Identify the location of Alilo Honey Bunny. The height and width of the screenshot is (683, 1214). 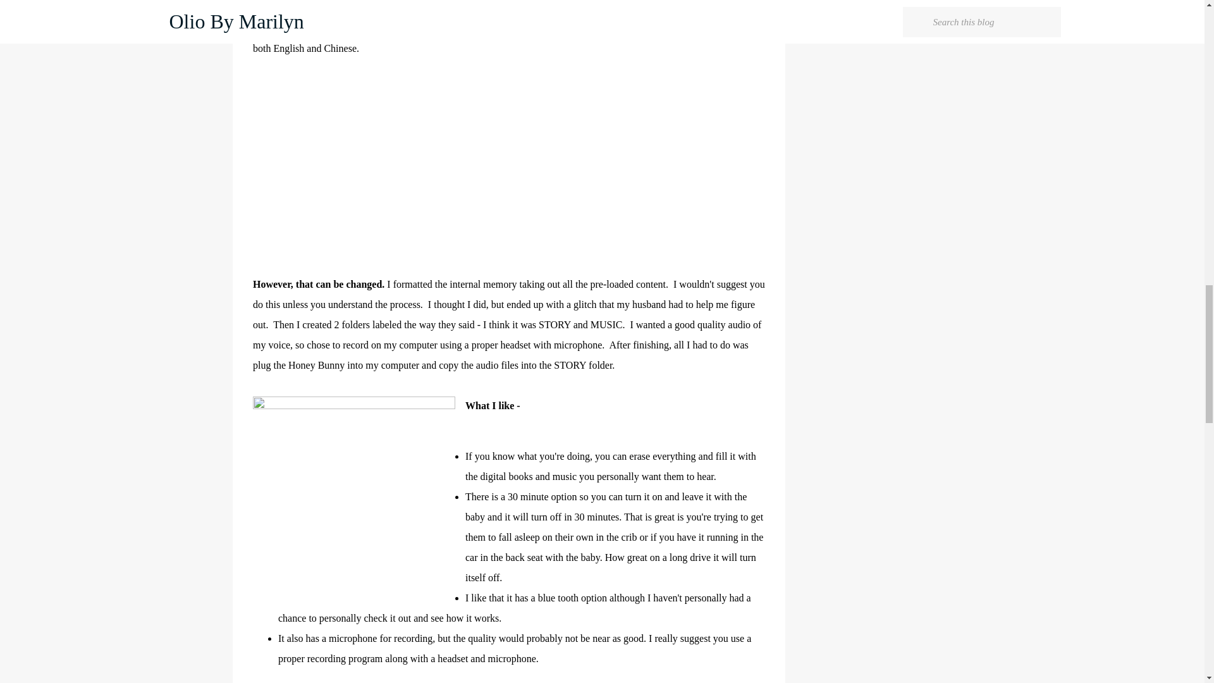
(645, 8).